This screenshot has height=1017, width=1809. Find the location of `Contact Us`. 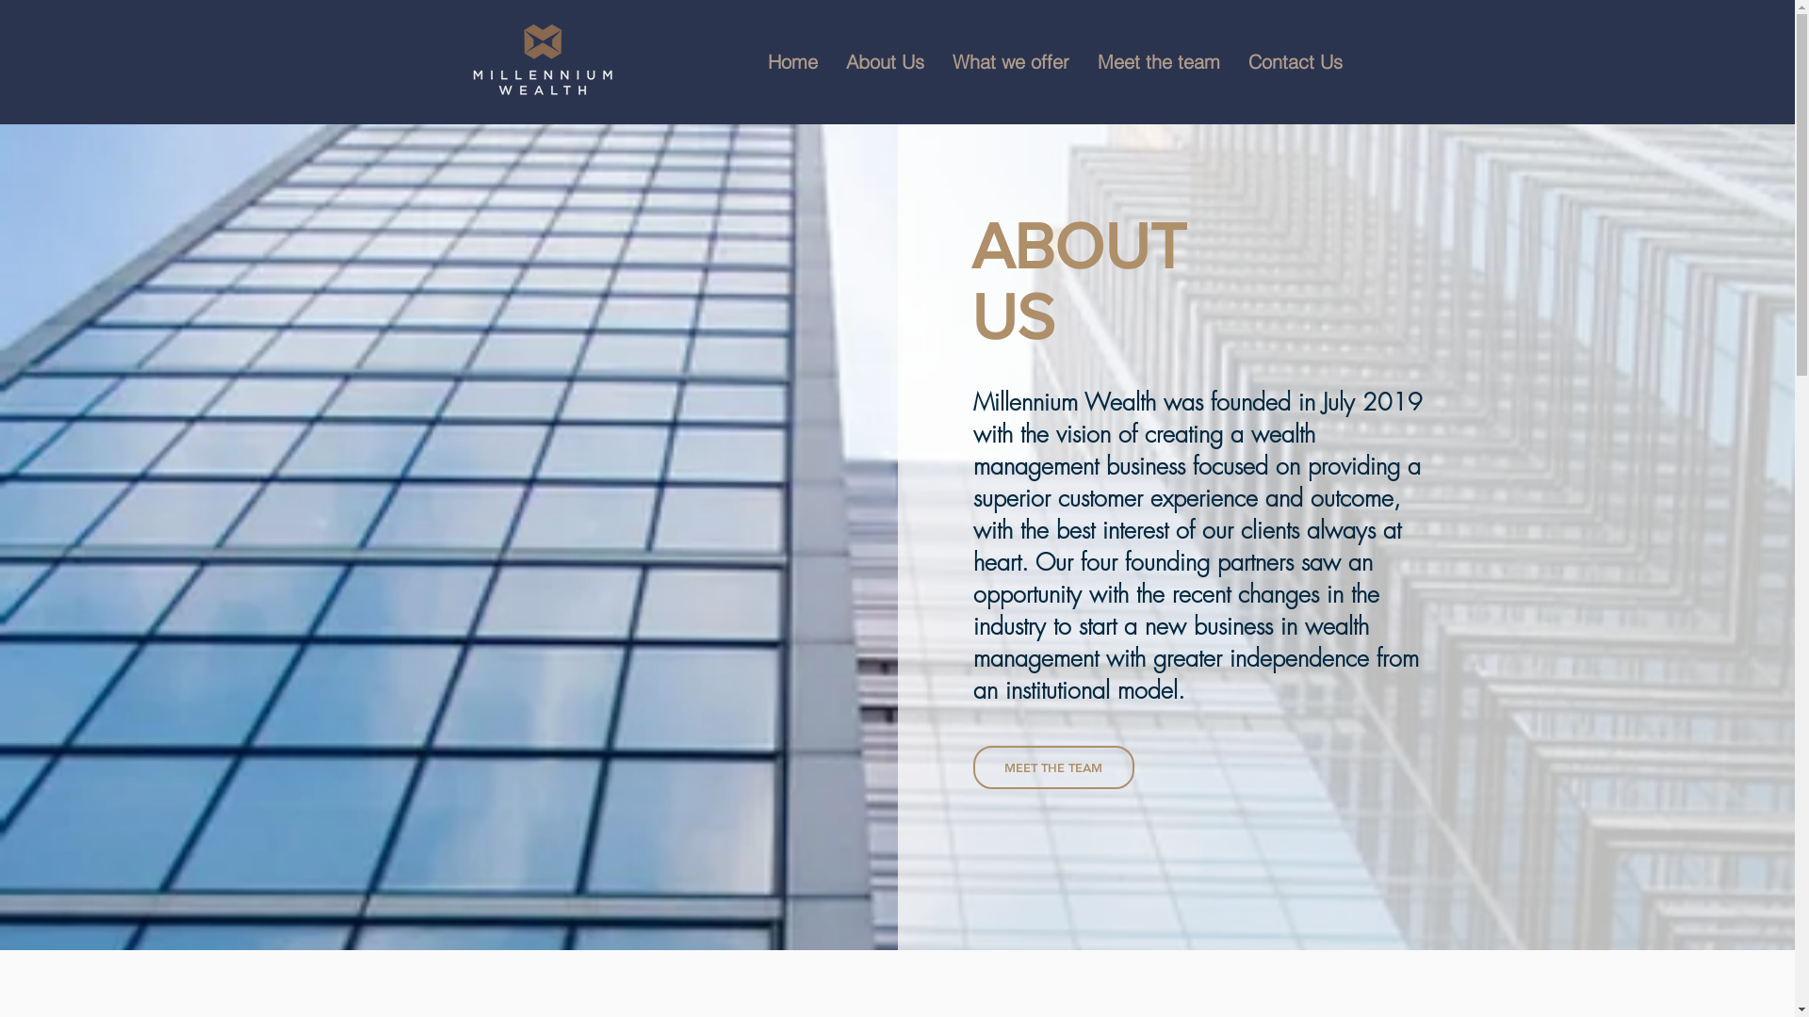

Contact Us is located at coordinates (1296, 62).